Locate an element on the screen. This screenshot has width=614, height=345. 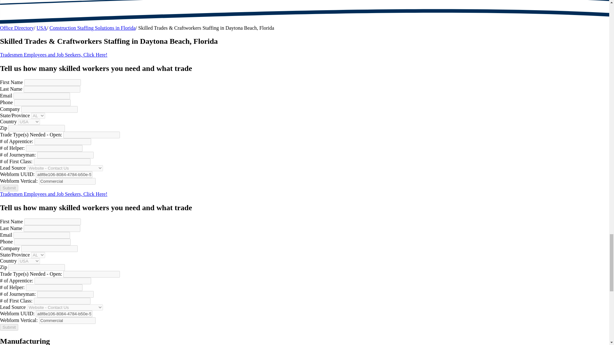
Submit is located at coordinates (9, 188).